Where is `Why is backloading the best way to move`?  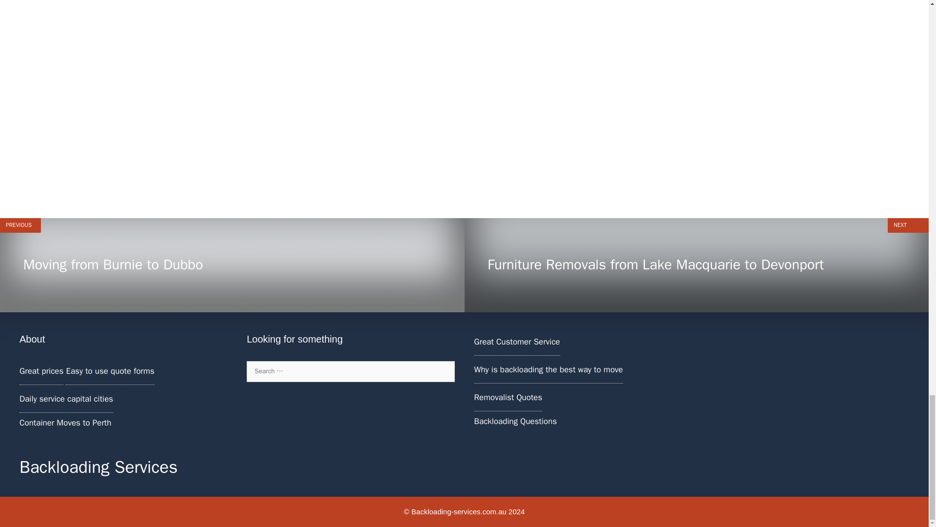
Why is backloading the best way to move is located at coordinates (350, 371).